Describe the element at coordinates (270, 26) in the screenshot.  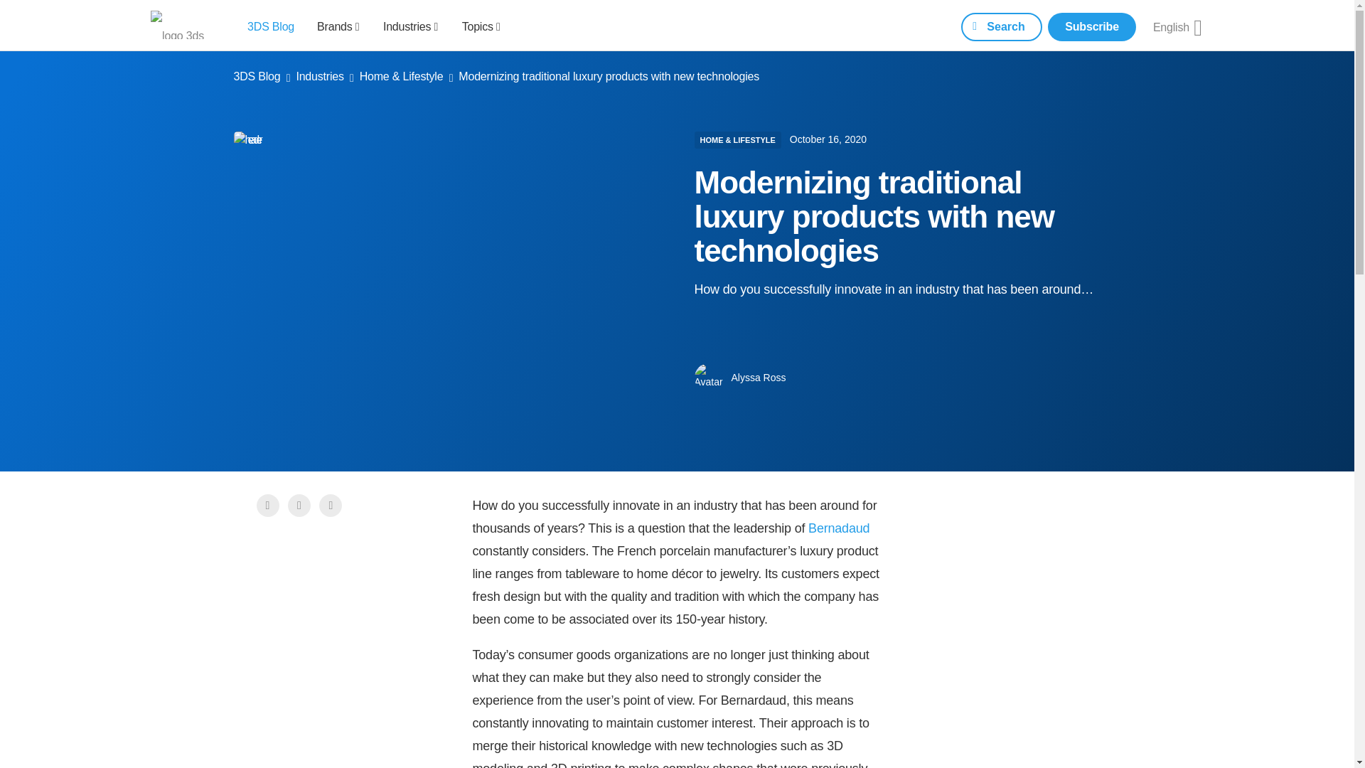
I see `3DS Blog` at that location.